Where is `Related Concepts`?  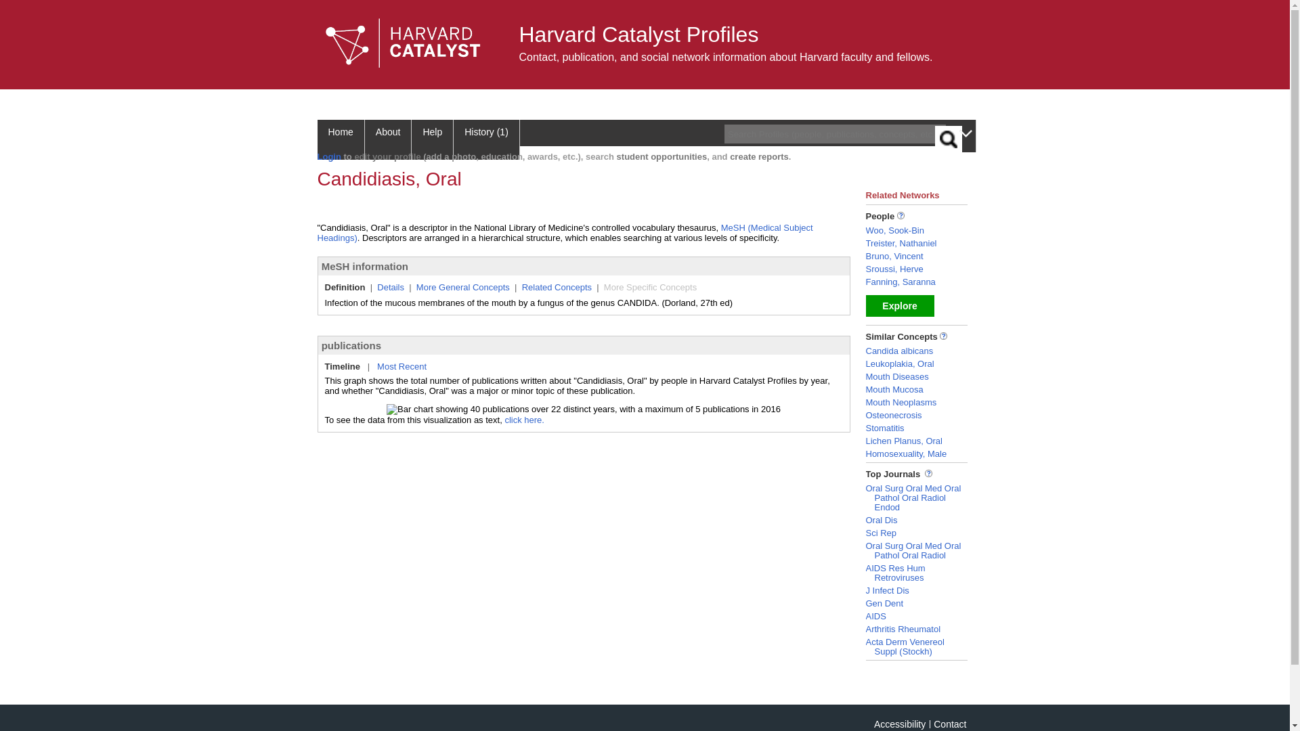 Related Concepts is located at coordinates (557, 287).